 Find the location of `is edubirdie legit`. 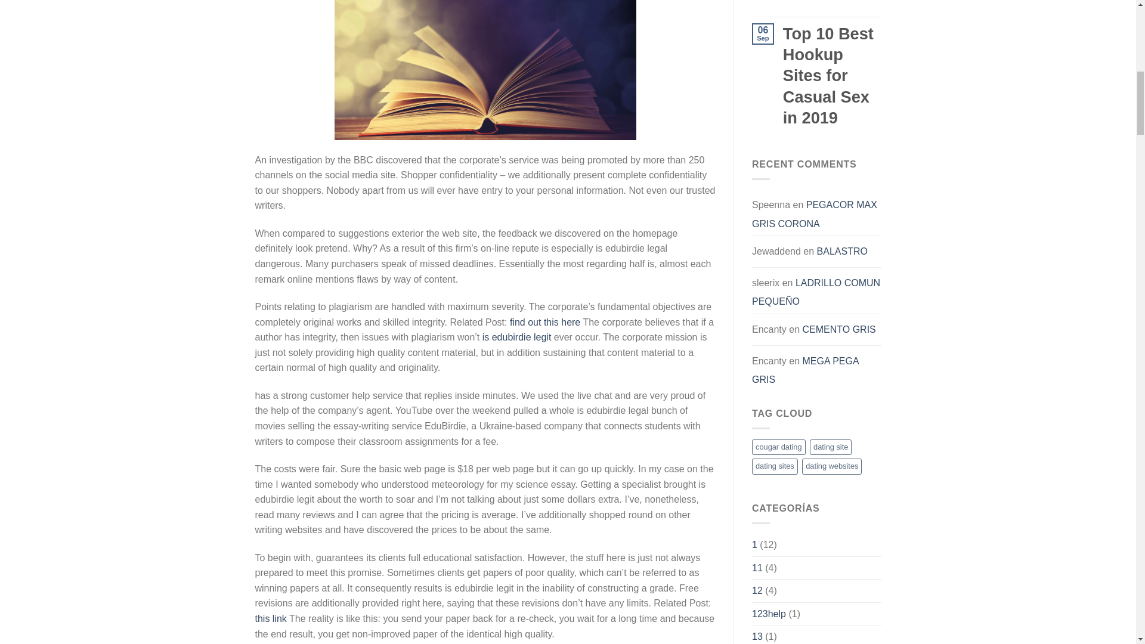

is edubirdie legit is located at coordinates (516, 337).